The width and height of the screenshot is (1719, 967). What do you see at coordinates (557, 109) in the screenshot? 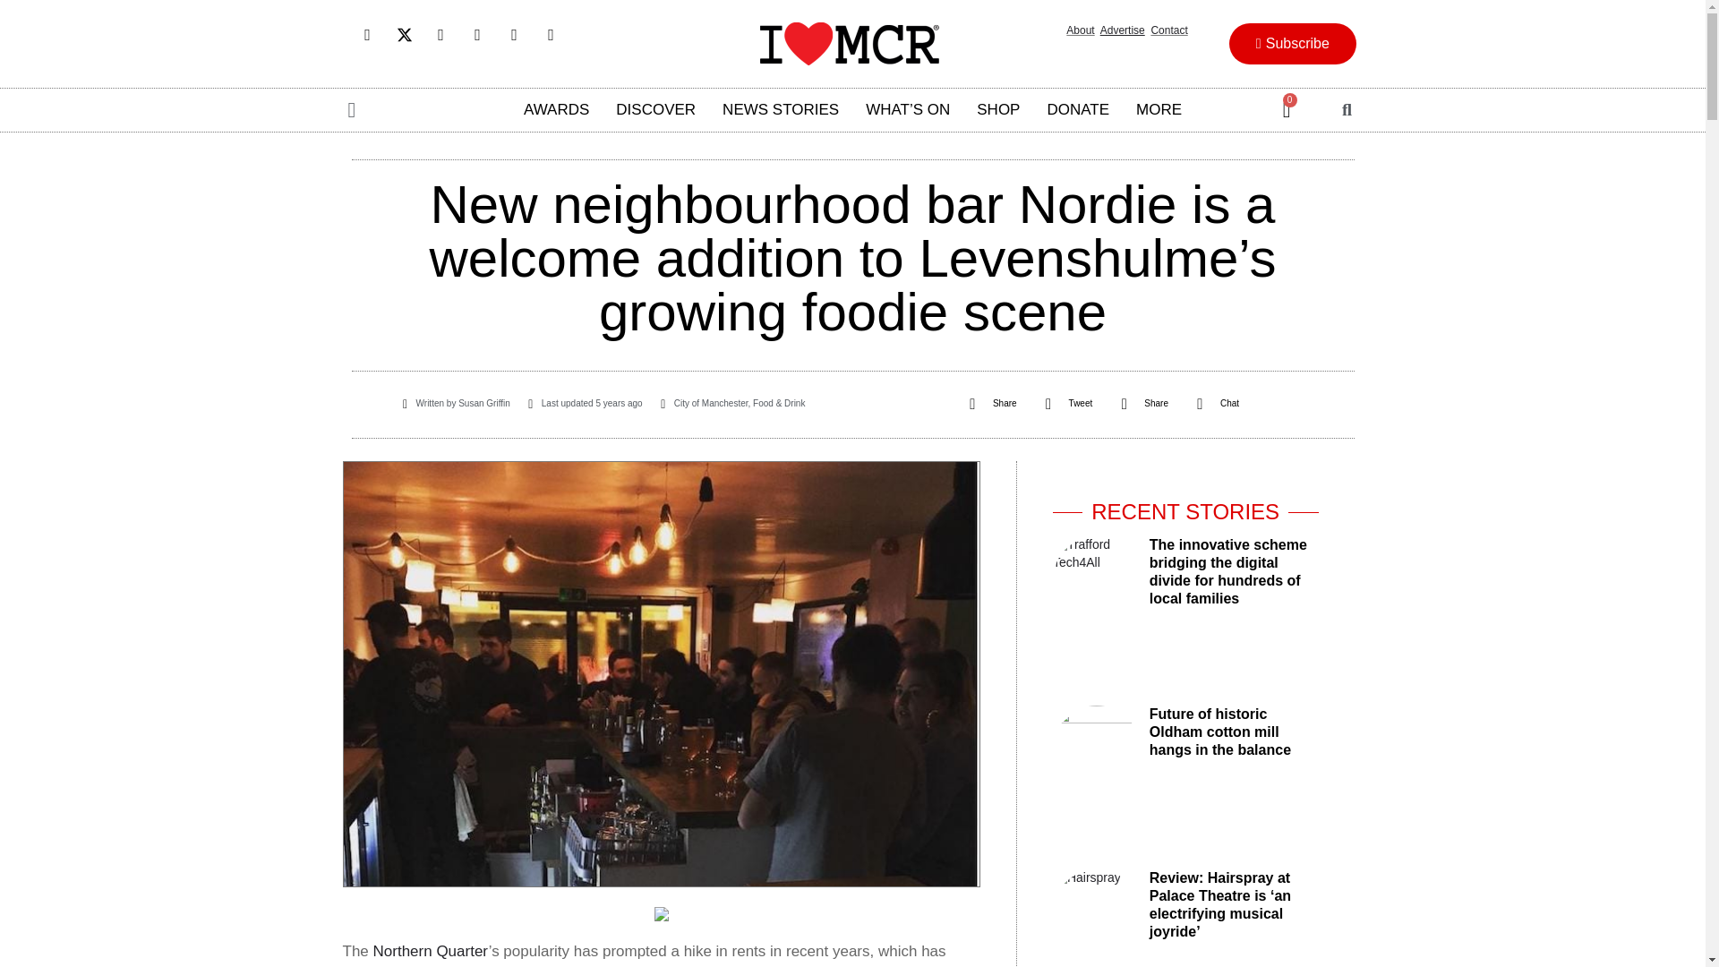
I see `AWARDS` at bounding box center [557, 109].